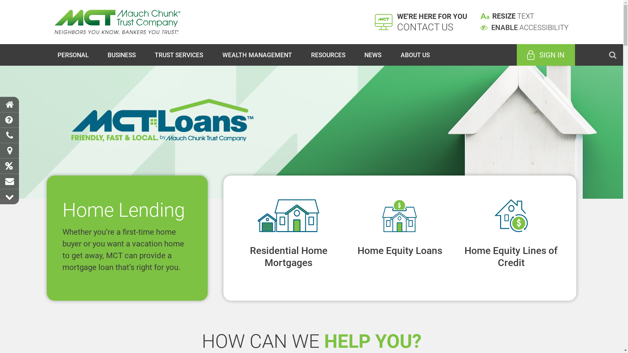 The height and width of the screenshot is (353, 628). What do you see at coordinates (612, 55) in the screenshot?
I see `Search Button` at bounding box center [612, 55].